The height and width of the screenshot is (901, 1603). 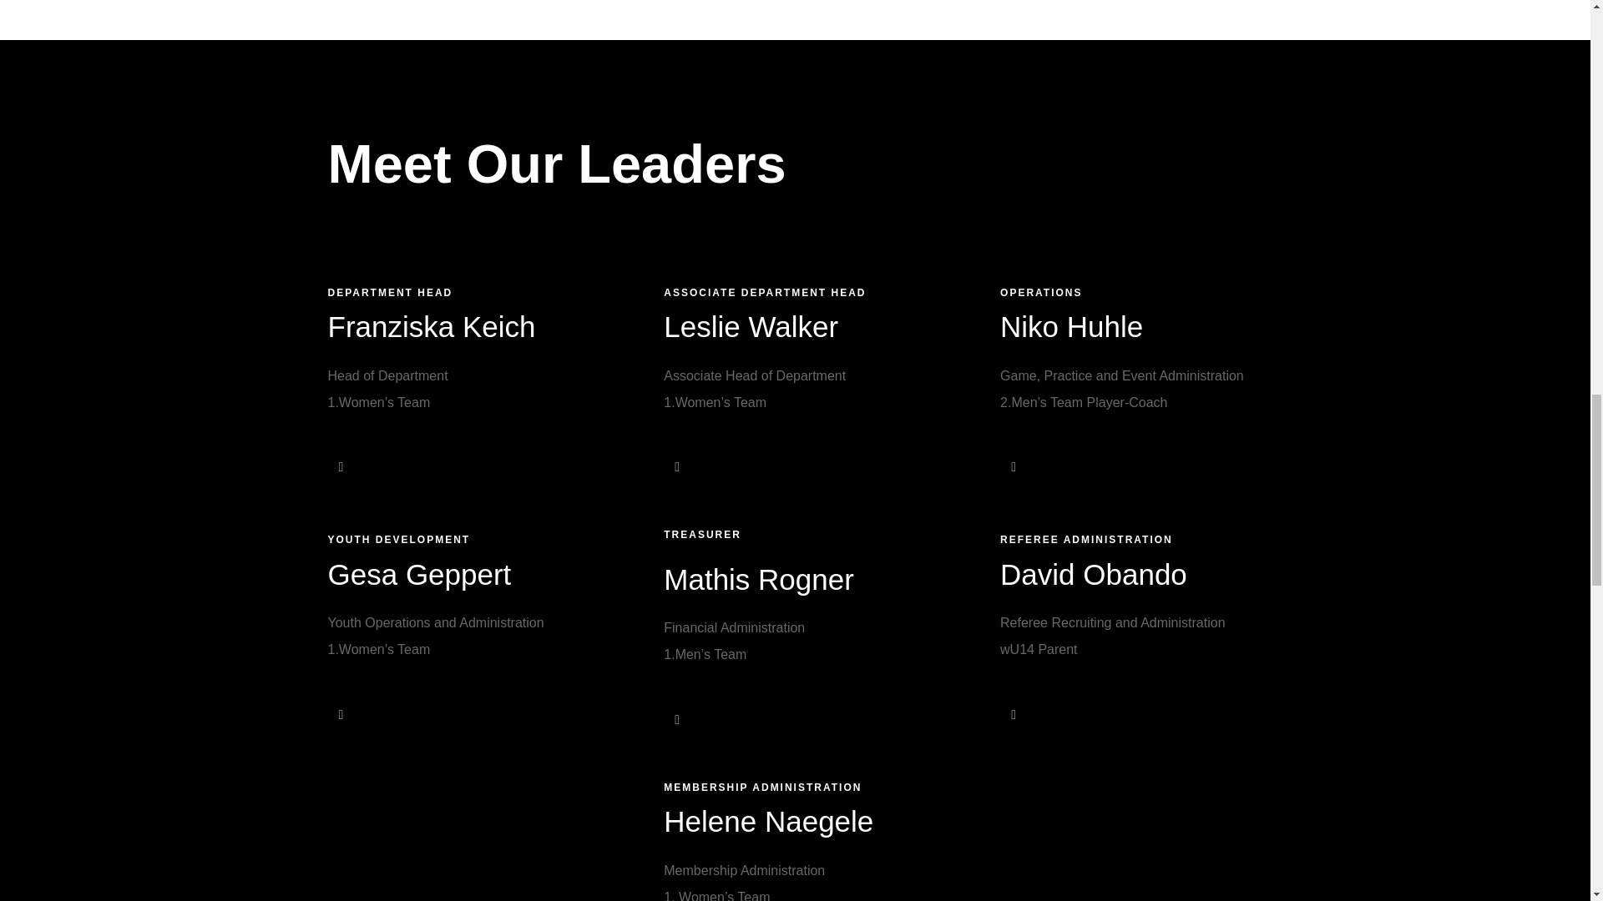 I want to click on Envelope, so click(x=676, y=467).